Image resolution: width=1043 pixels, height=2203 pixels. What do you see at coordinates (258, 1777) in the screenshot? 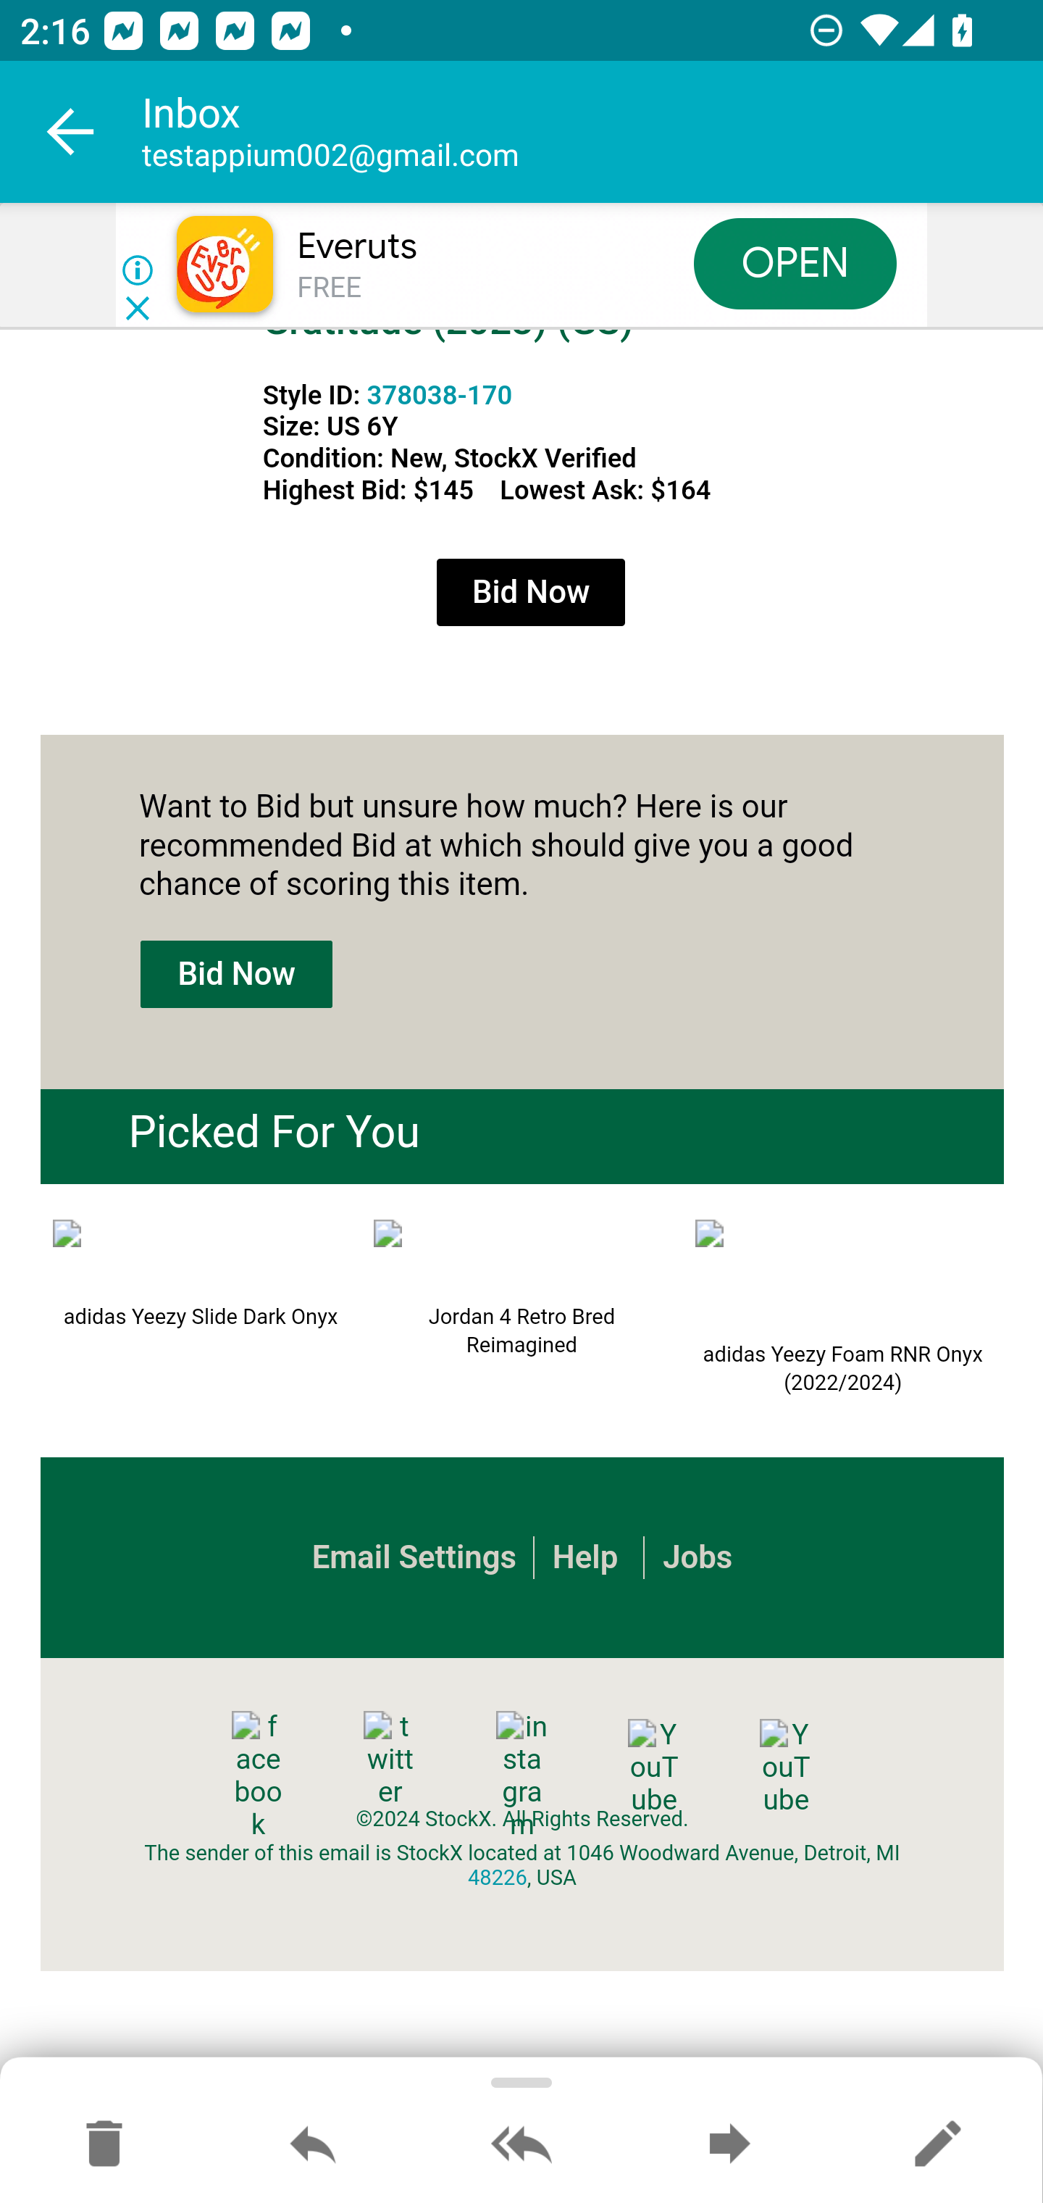
I see `facebook` at bounding box center [258, 1777].